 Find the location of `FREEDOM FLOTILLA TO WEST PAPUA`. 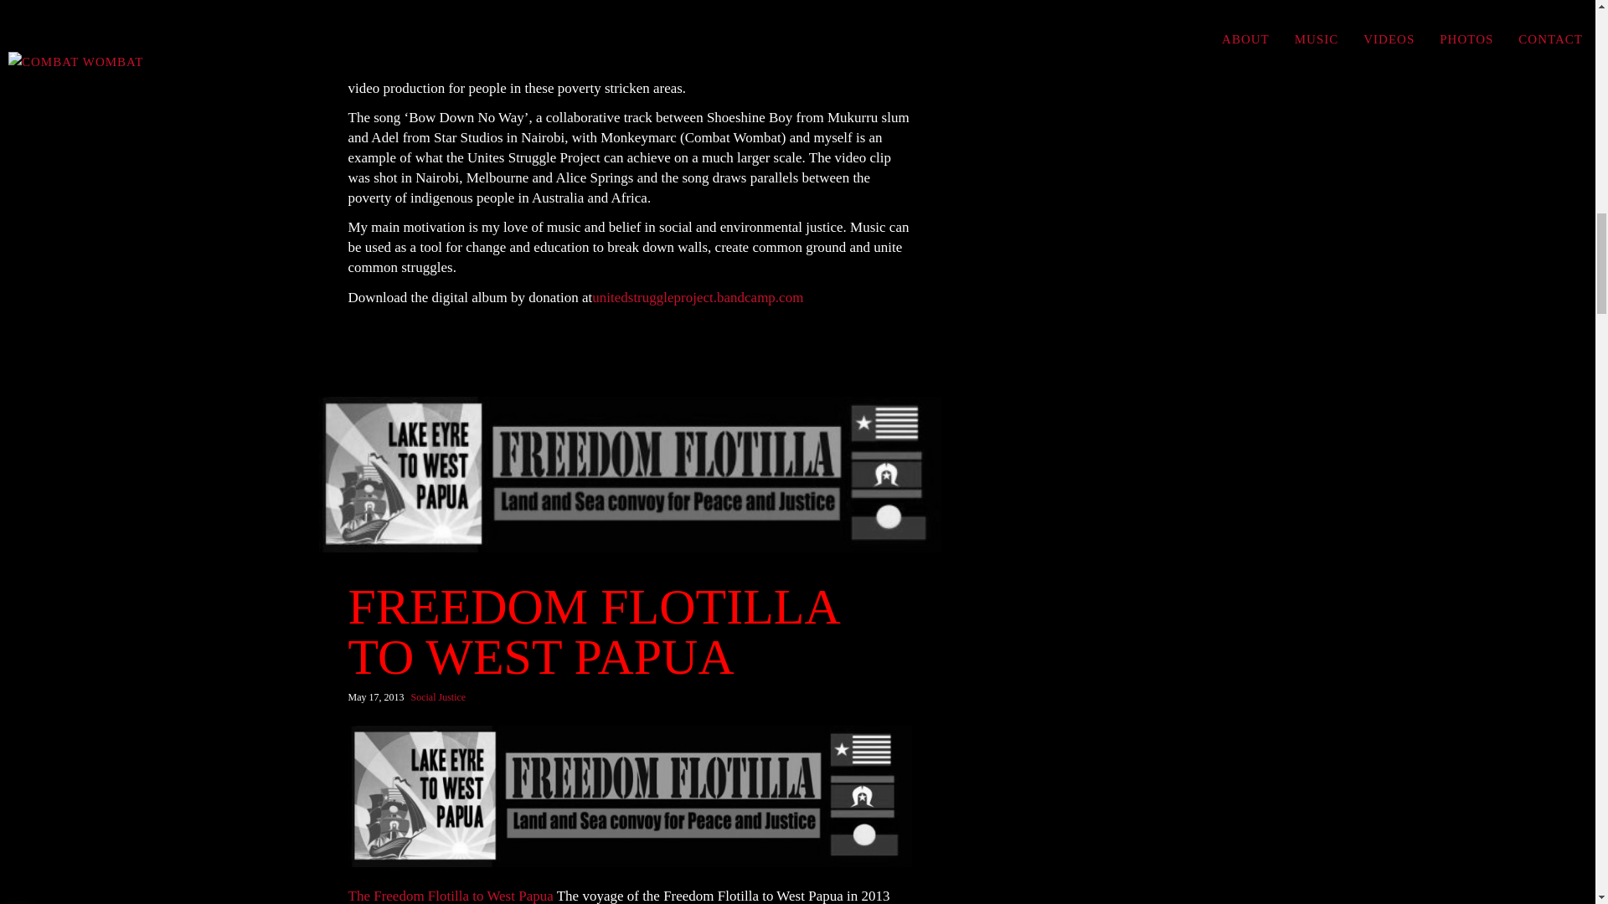

FREEDOM FLOTILLA TO WEST PAPUA is located at coordinates (631, 632).